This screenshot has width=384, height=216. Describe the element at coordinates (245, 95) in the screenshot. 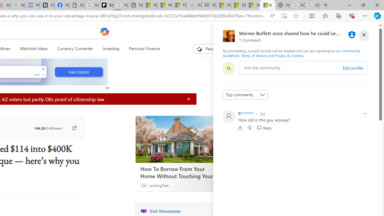

I see `Sort comments by` at that location.